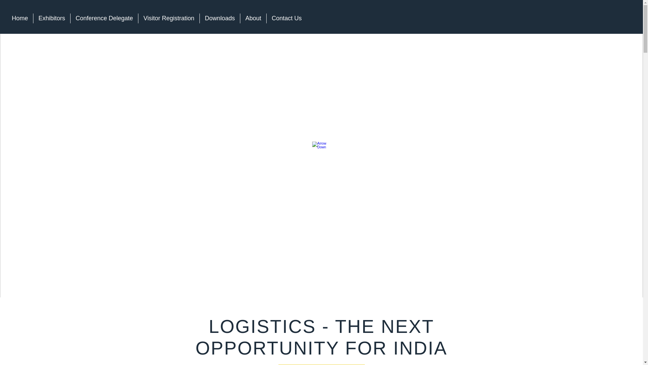 The width and height of the screenshot is (648, 365). What do you see at coordinates (286, 18) in the screenshot?
I see `Contact Us` at bounding box center [286, 18].